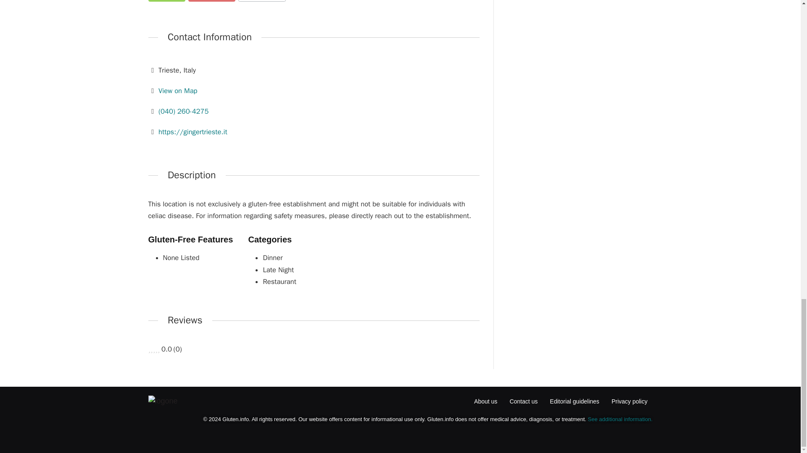 The height and width of the screenshot is (453, 807). Describe the element at coordinates (261, 1) in the screenshot. I see `BOOKMARK` at that location.